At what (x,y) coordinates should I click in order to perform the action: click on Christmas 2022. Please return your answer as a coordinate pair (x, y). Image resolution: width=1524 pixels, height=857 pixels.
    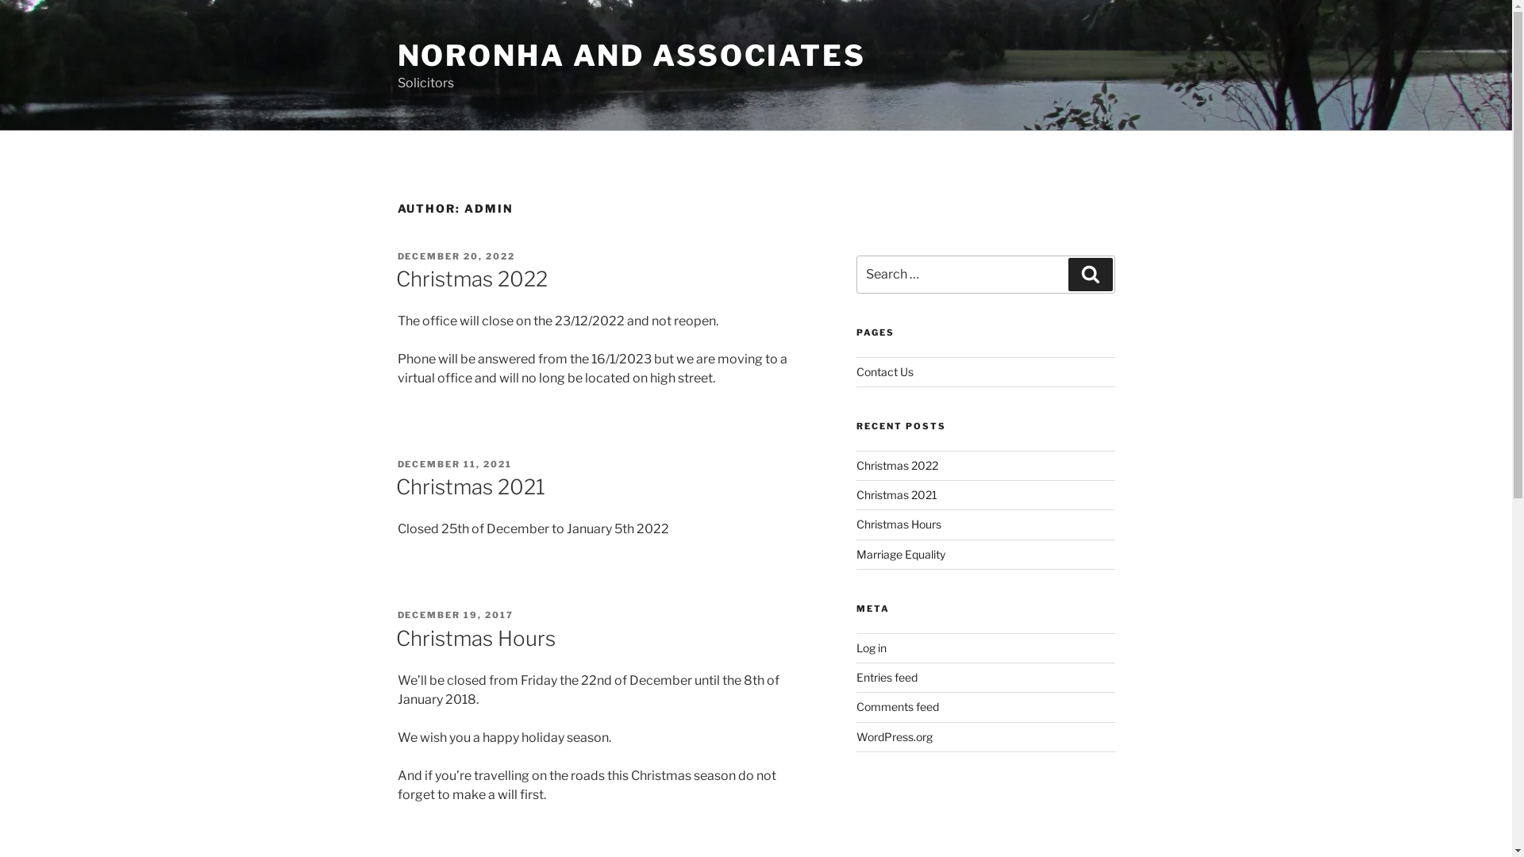
    Looking at the image, I should click on (471, 279).